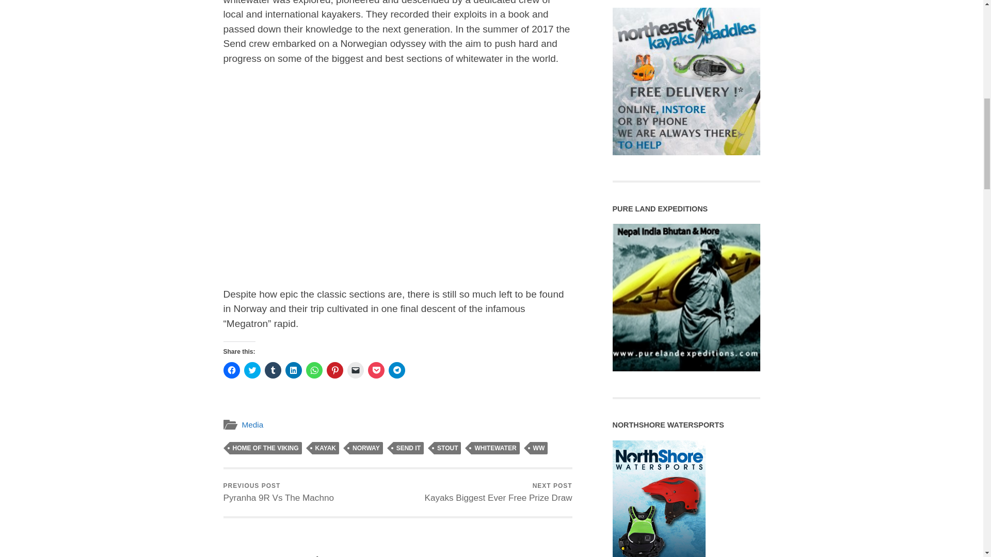 This screenshot has height=557, width=991. What do you see at coordinates (314, 370) in the screenshot?
I see `Click to share on WhatsApp` at bounding box center [314, 370].